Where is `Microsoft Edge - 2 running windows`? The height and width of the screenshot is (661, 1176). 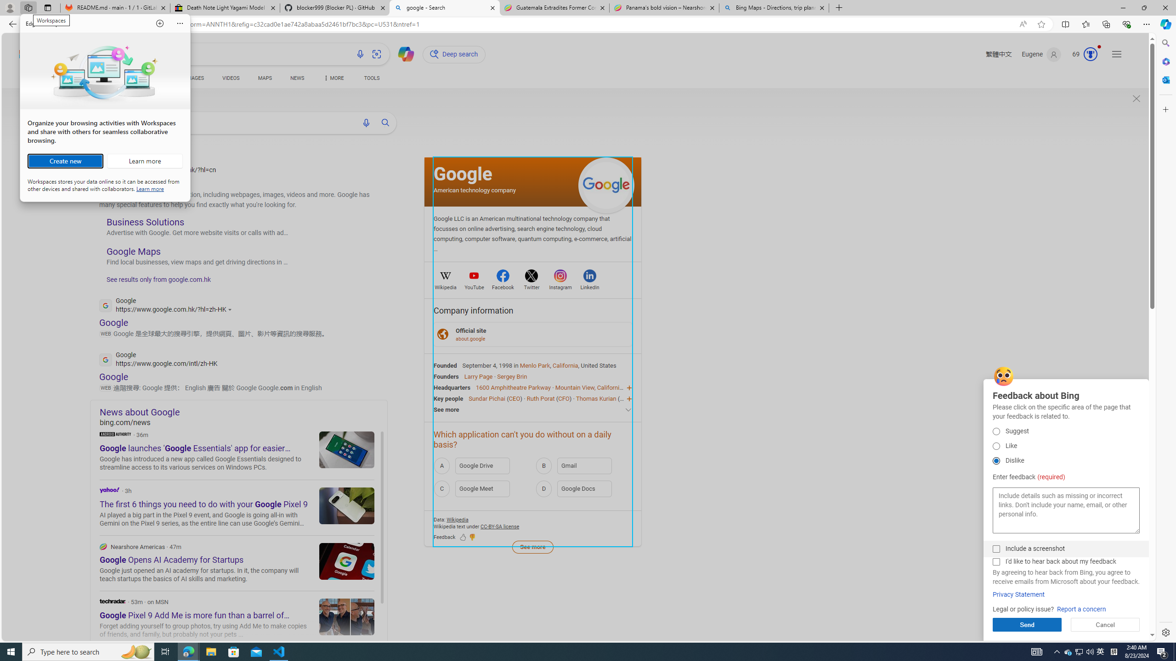 Microsoft Edge - 2 running windows is located at coordinates (188, 652).